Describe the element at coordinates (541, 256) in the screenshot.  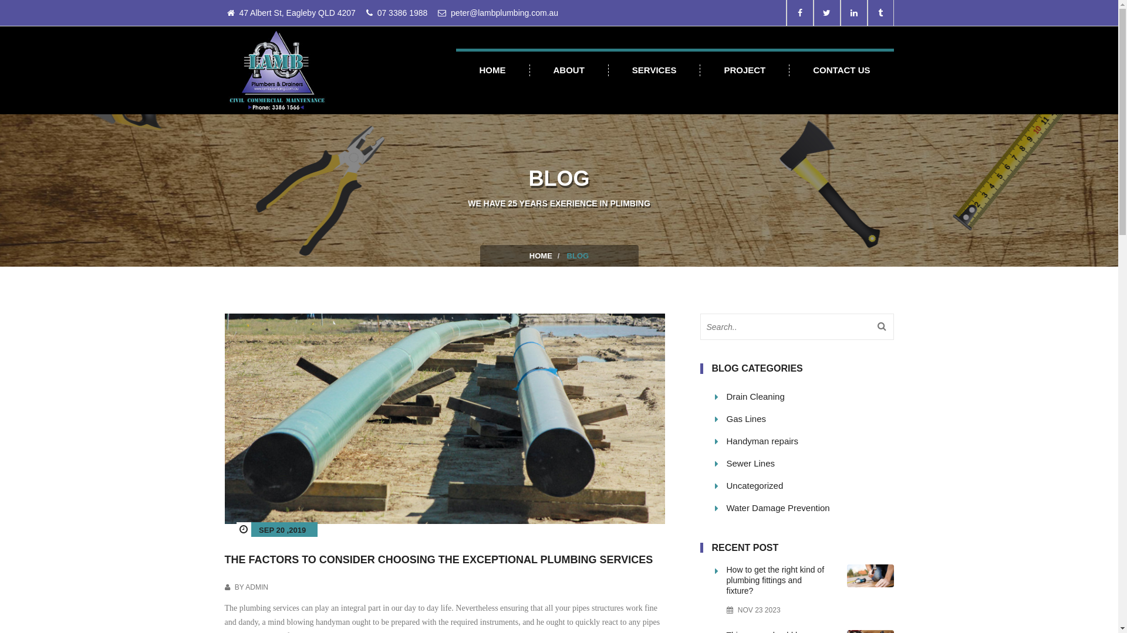
I see `HOME` at that location.